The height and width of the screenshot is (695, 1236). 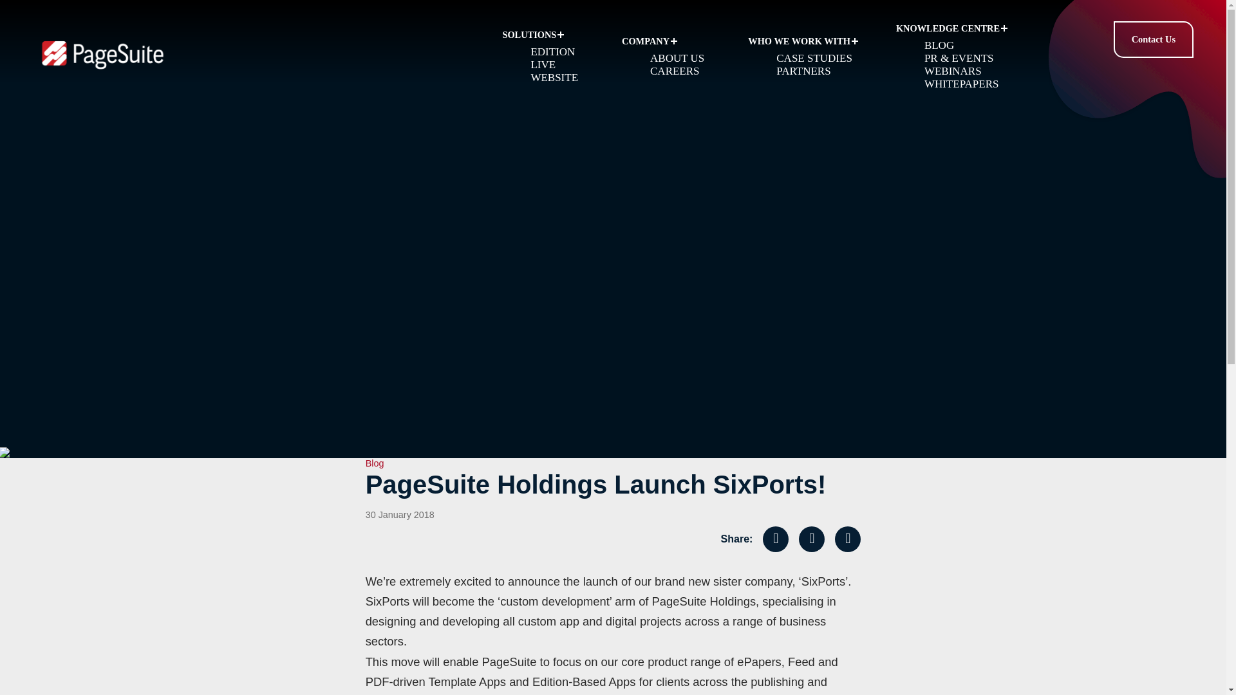 I want to click on Contact Us, so click(x=1153, y=39).